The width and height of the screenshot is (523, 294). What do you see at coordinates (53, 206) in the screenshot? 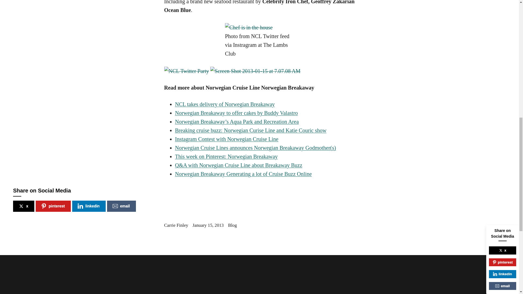
I see `pinterest` at bounding box center [53, 206].